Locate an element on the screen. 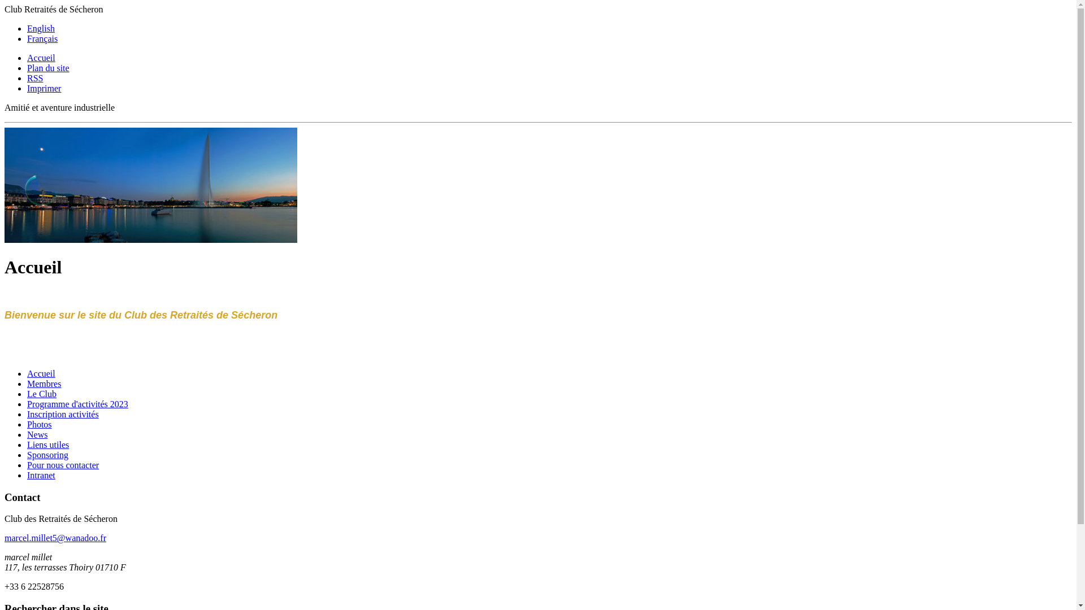 This screenshot has width=1085, height=610. marcel.millet5@wanadoo.fr is located at coordinates (55, 538).